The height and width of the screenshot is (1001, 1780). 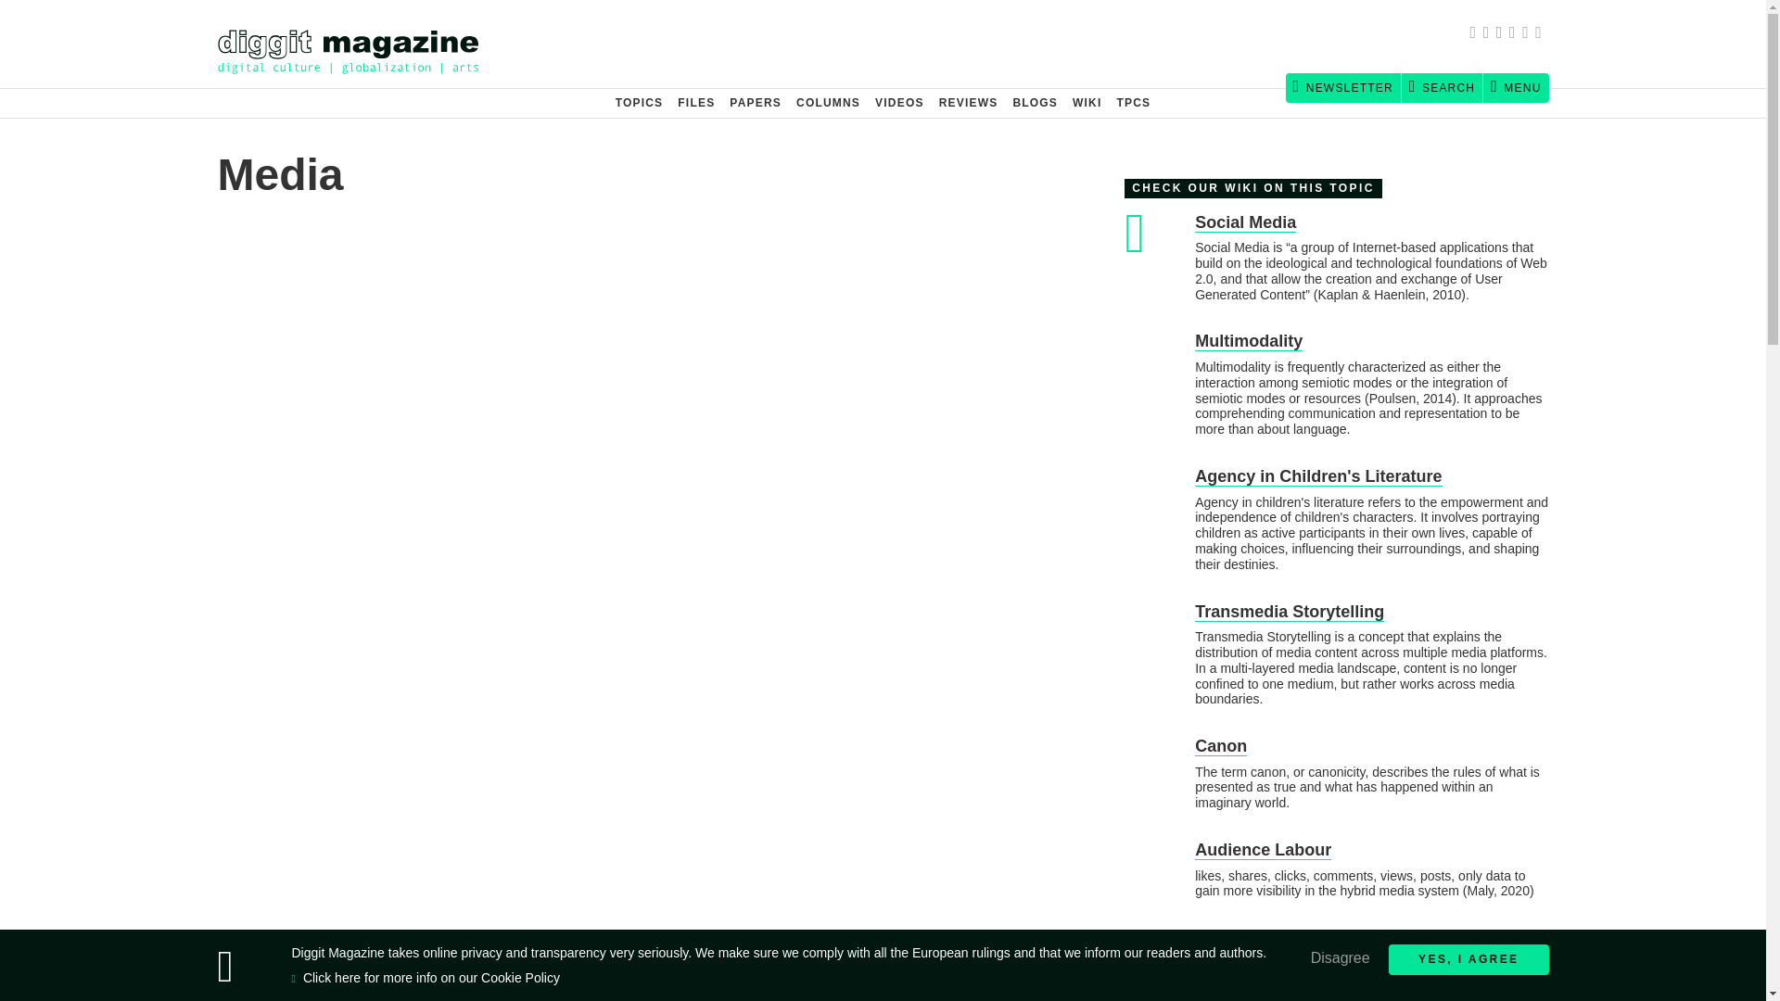 I want to click on MENU, so click(x=1515, y=87).